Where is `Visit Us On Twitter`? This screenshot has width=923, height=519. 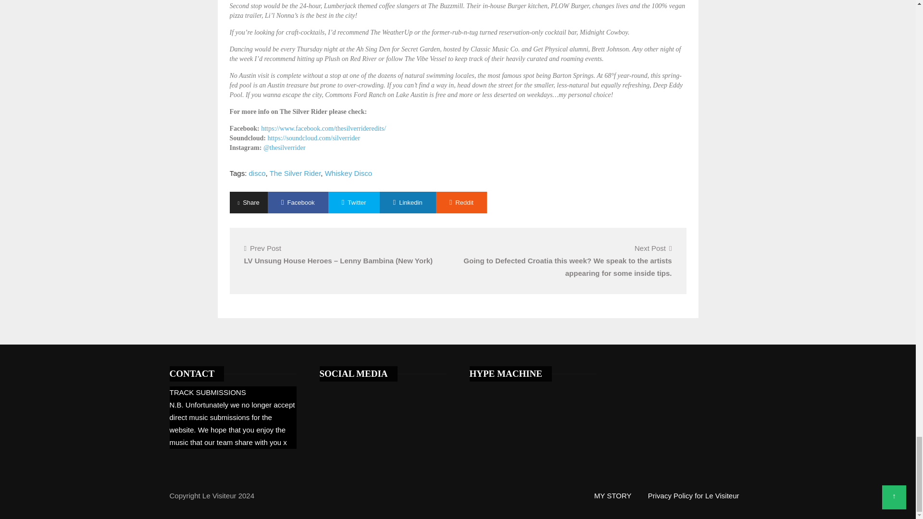 Visit Us On Twitter is located at coordinates (327, 392).